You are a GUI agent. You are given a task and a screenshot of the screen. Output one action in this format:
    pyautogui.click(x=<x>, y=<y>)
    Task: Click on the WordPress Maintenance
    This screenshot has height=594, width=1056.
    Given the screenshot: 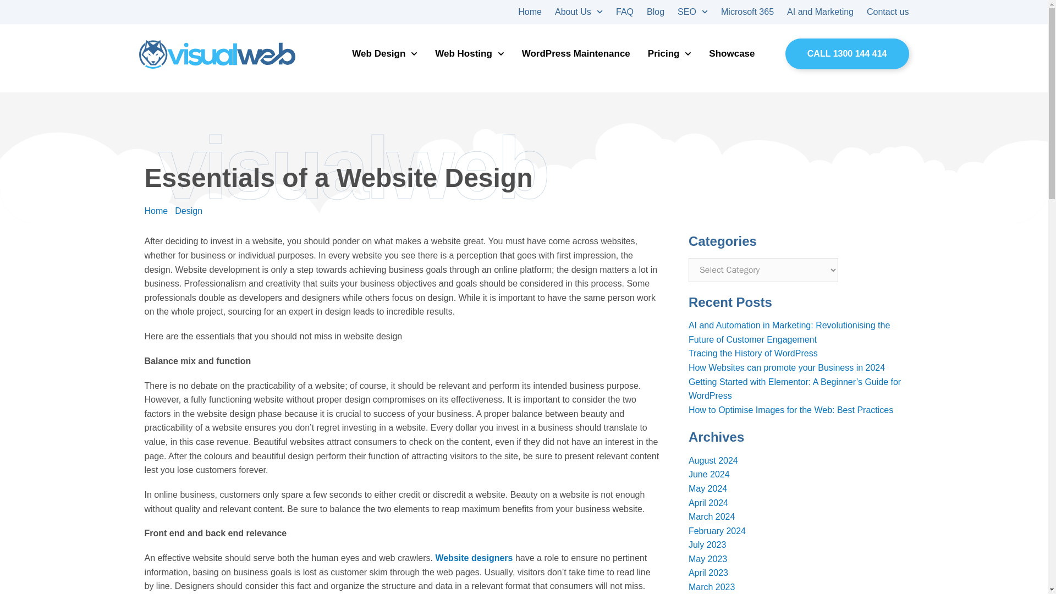 What is the action you would take?
    pyautogui.click(x=576, y=53)
    